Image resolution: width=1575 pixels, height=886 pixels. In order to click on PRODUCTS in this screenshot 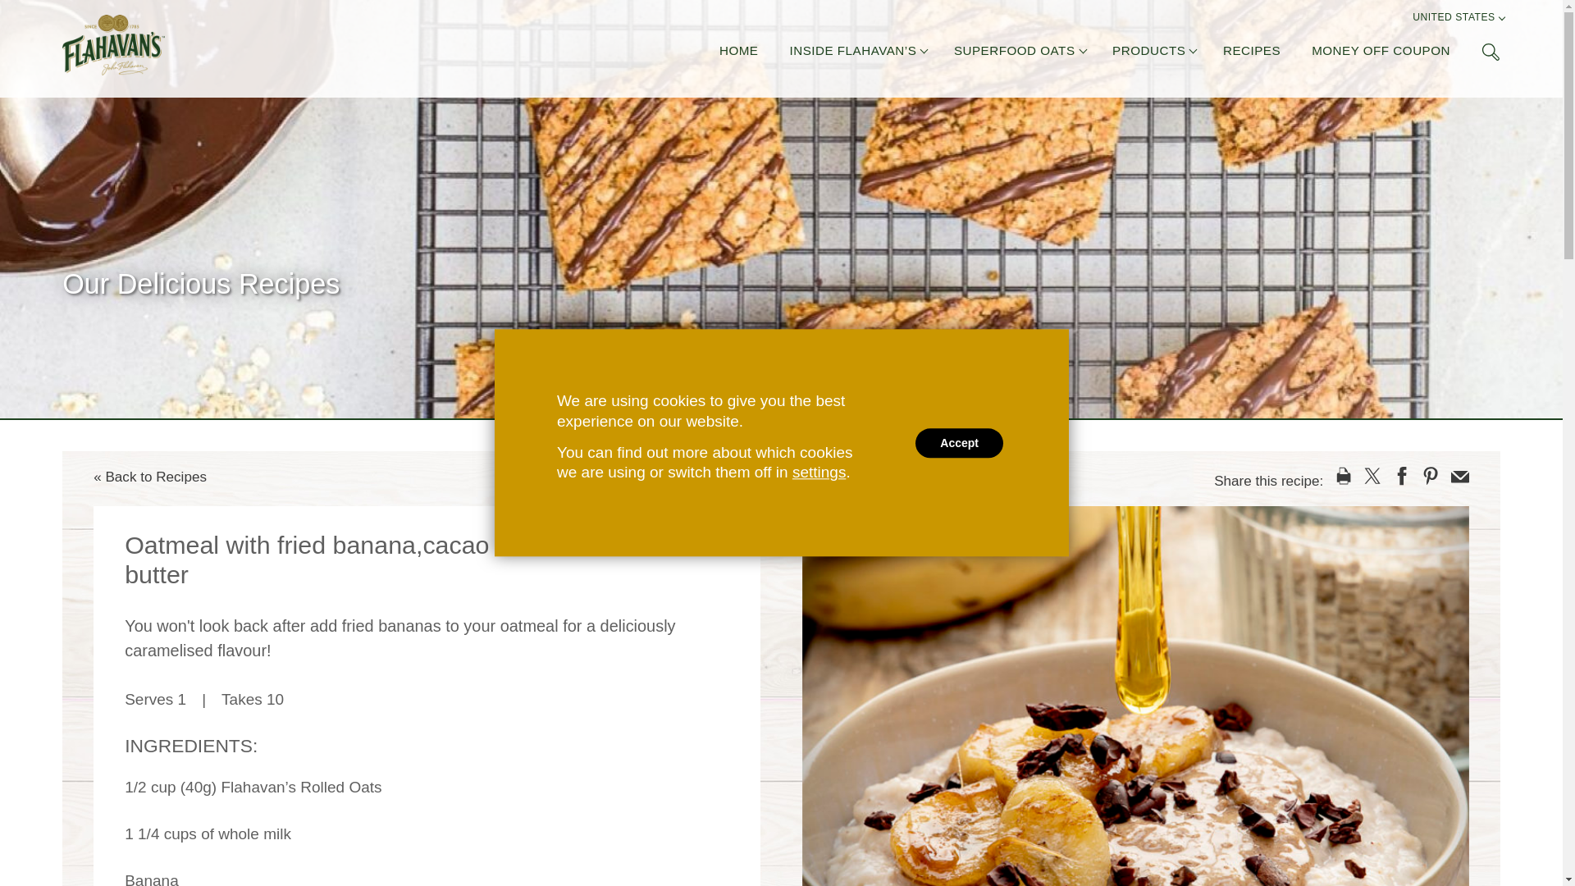, I will do `click(1148, 53)`.